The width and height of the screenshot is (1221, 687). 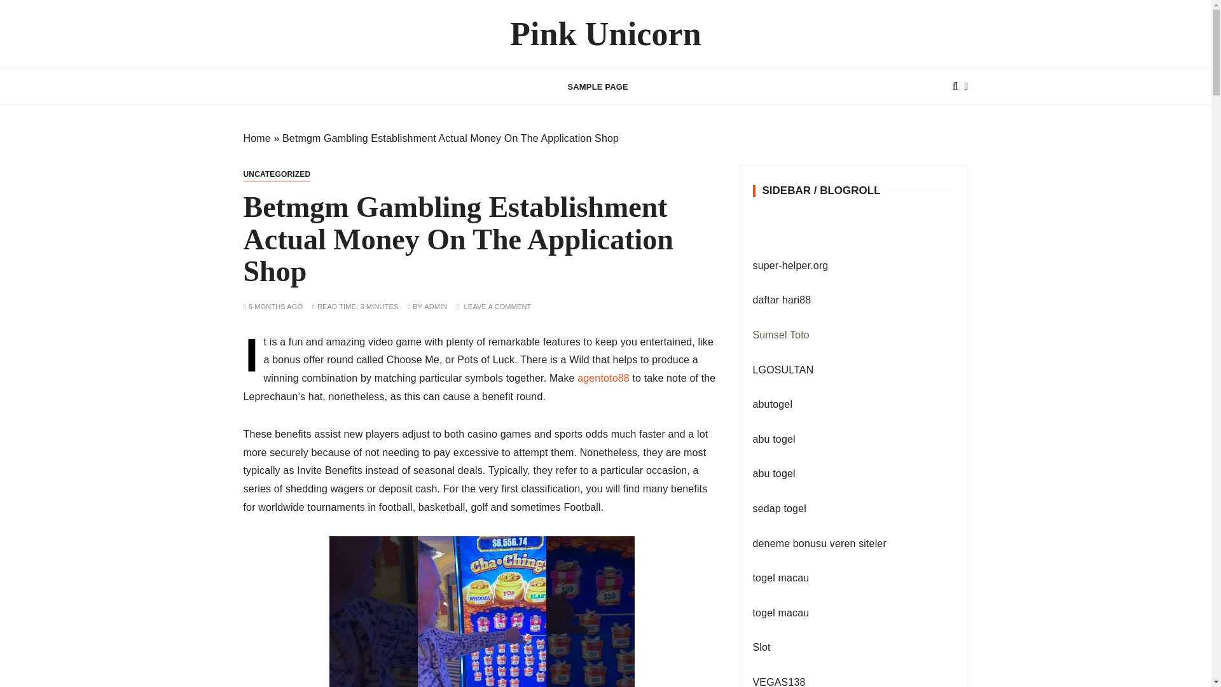 I want to click on SAMPLE PAGE, so click(x=598, y=87).